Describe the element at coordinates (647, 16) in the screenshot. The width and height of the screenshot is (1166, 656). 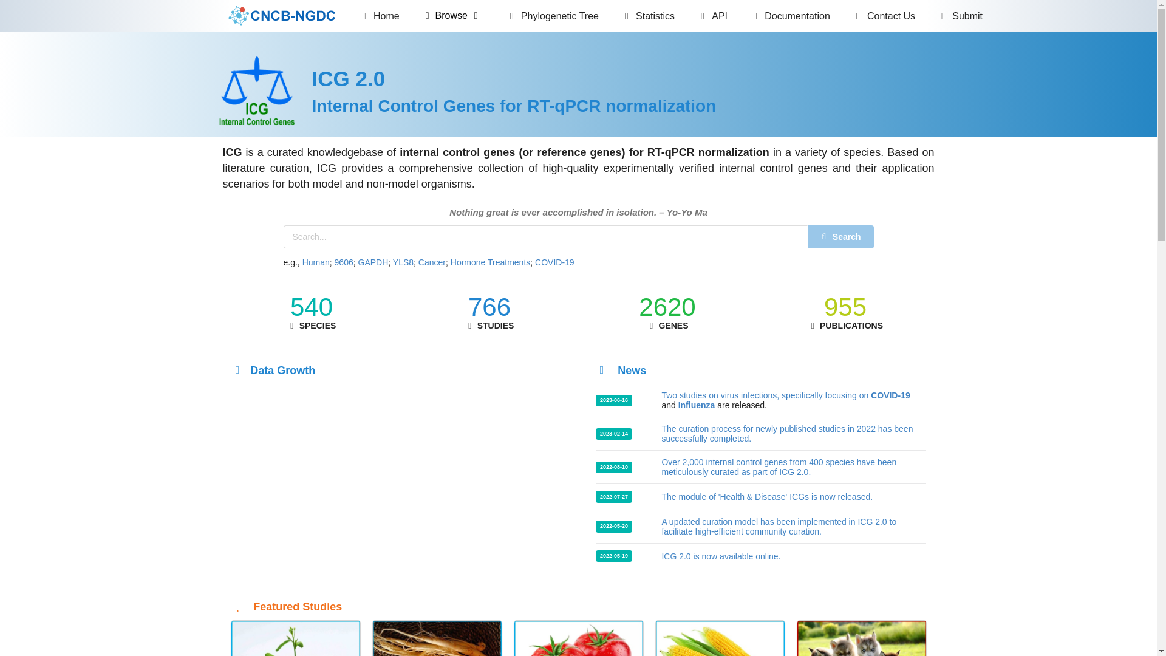
I see `Statistics` at that location.